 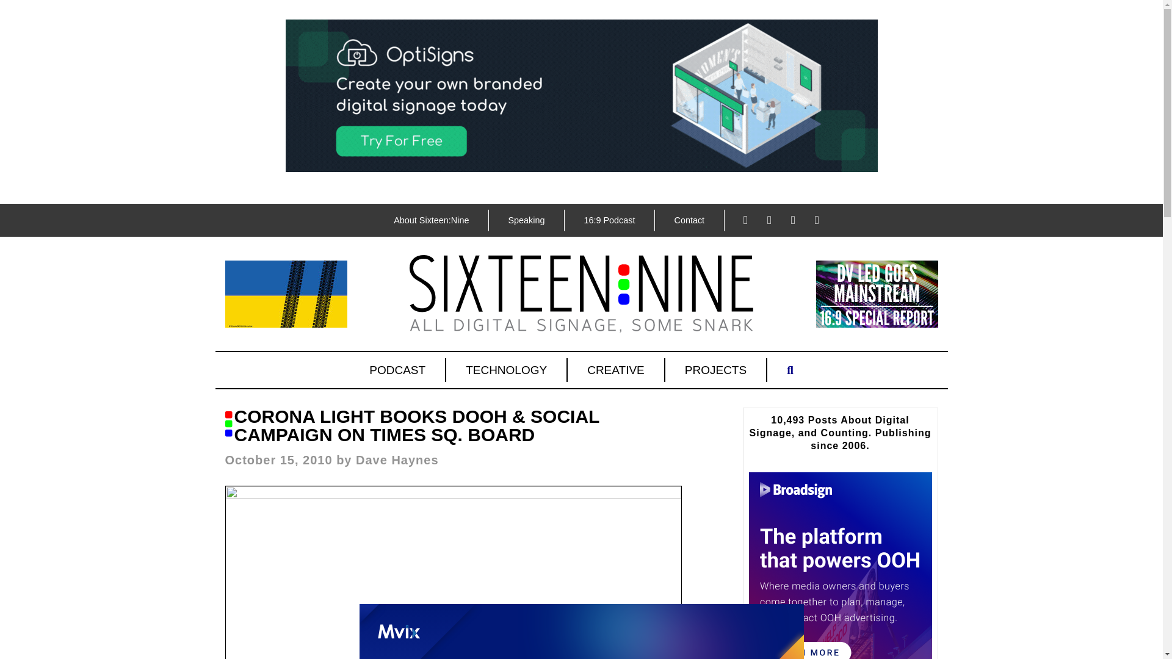 What do you see at coordinates (453, 572) in the screenshot?
I see `corona-facebook-timessq` at bounding box center [453, 572].